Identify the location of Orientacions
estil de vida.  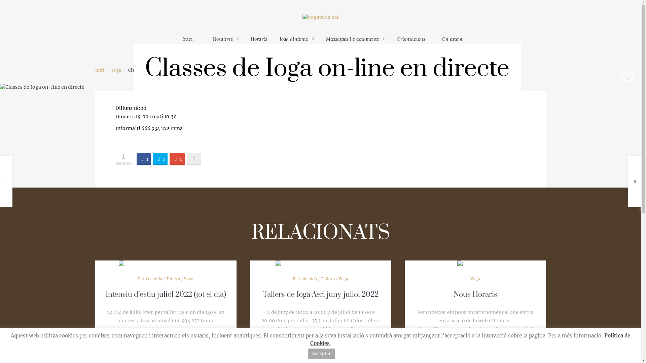
(411, 42).